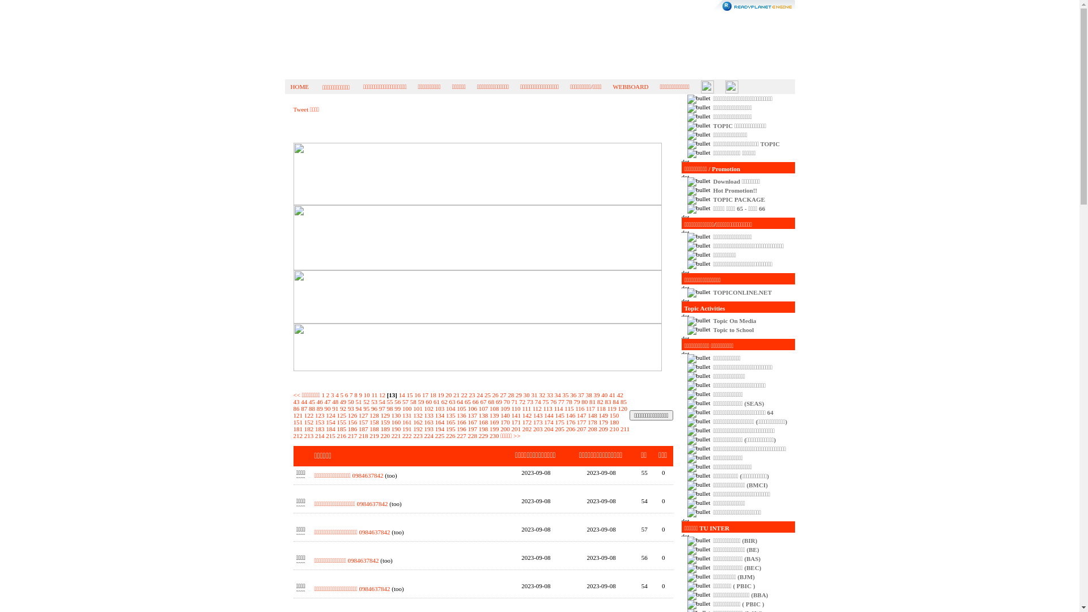 Image resolution: width=1088 pixels, height=612 pixels. What do you see at coordinates (495, 395) in the screenshot?
I see `26` at bounding box center [495, 395].